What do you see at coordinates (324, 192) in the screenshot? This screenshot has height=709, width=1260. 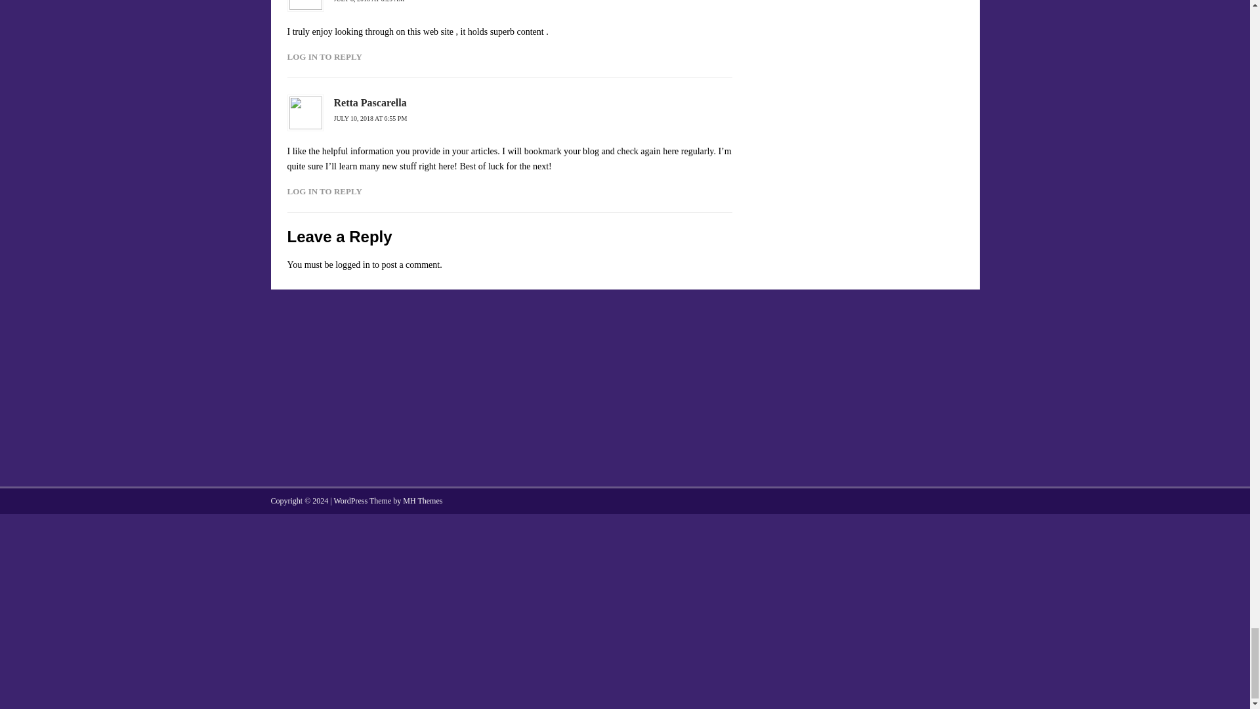 I see `LOG IN TO REPLY` at bounding box center [324, 192].